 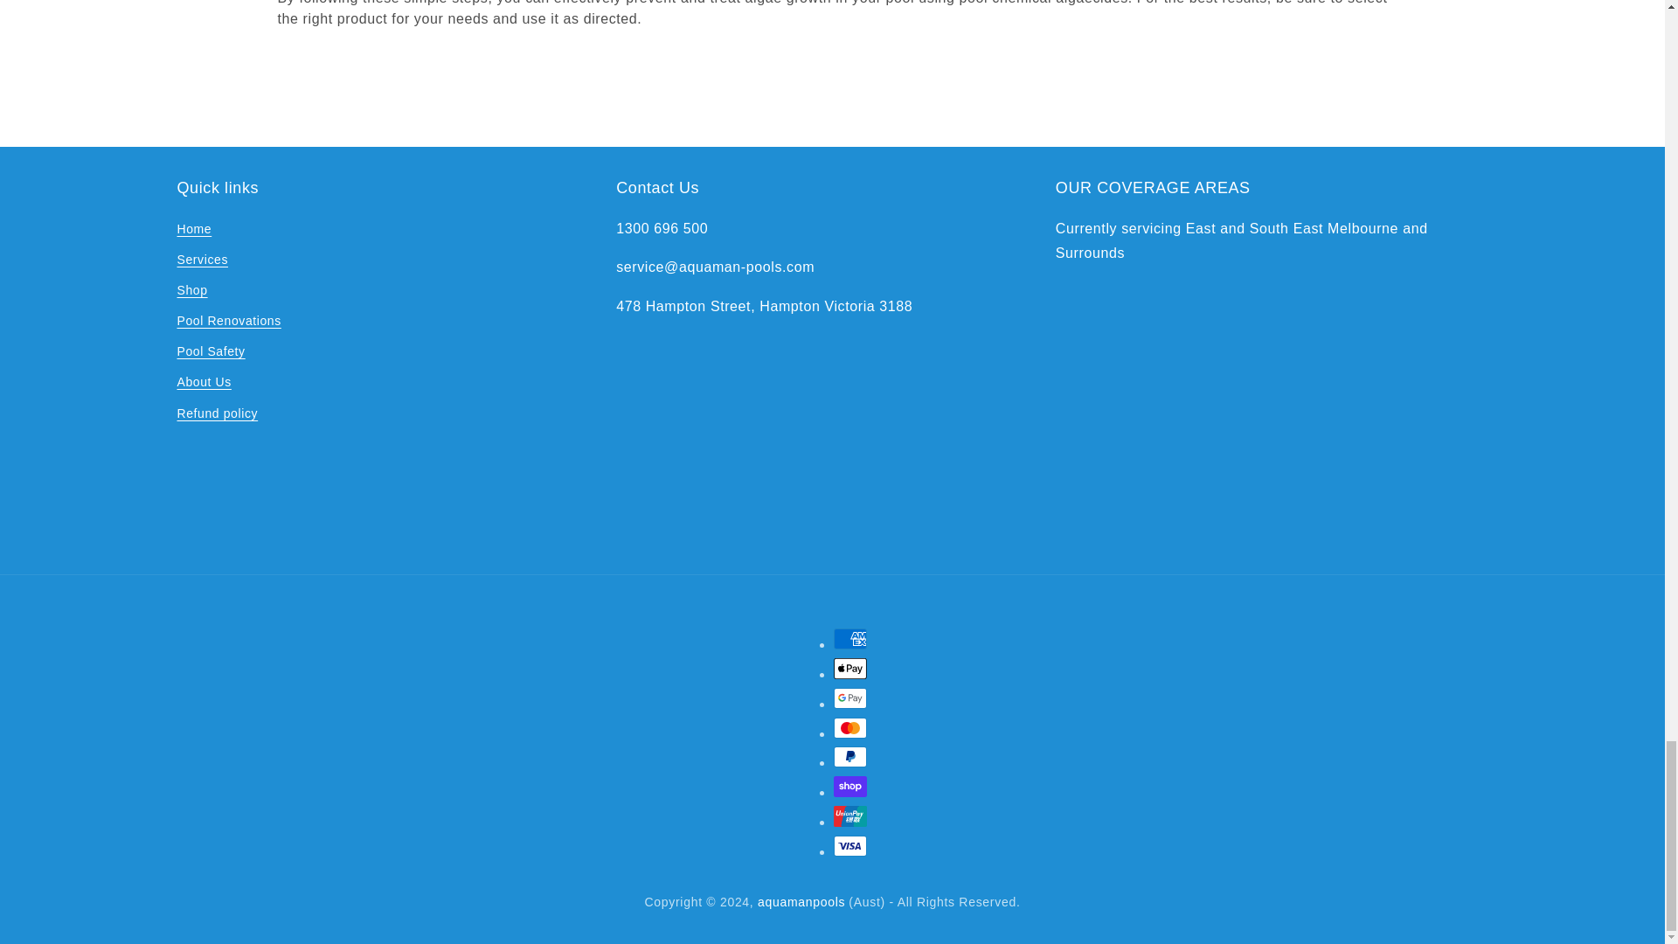 I want to click on Shop Pay, so click(x=850, y=786).